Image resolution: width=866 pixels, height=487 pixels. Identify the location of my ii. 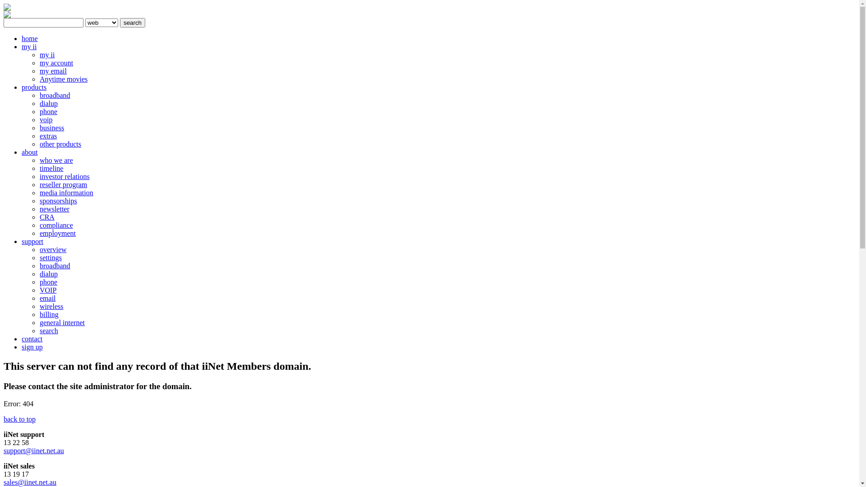
(29, 47).